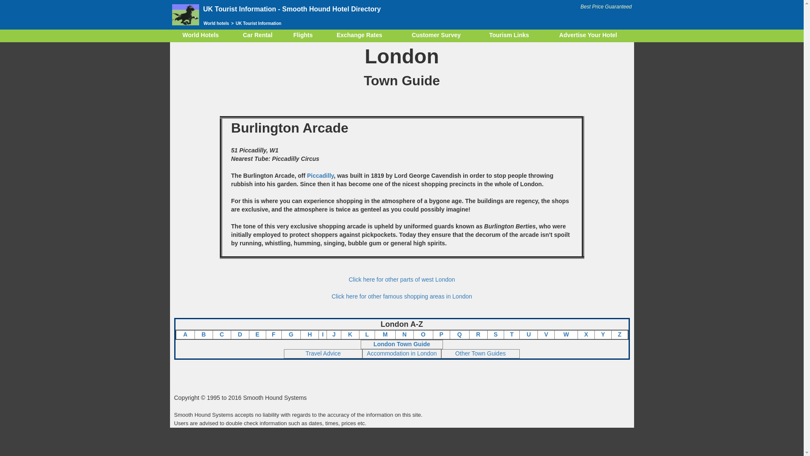 Image resolution: width=810 pixels, height=456 pixels. What do you see at coordinates (258, 35) in the screenshot?
I see `Car Rental` at bounding box center [258, 35].